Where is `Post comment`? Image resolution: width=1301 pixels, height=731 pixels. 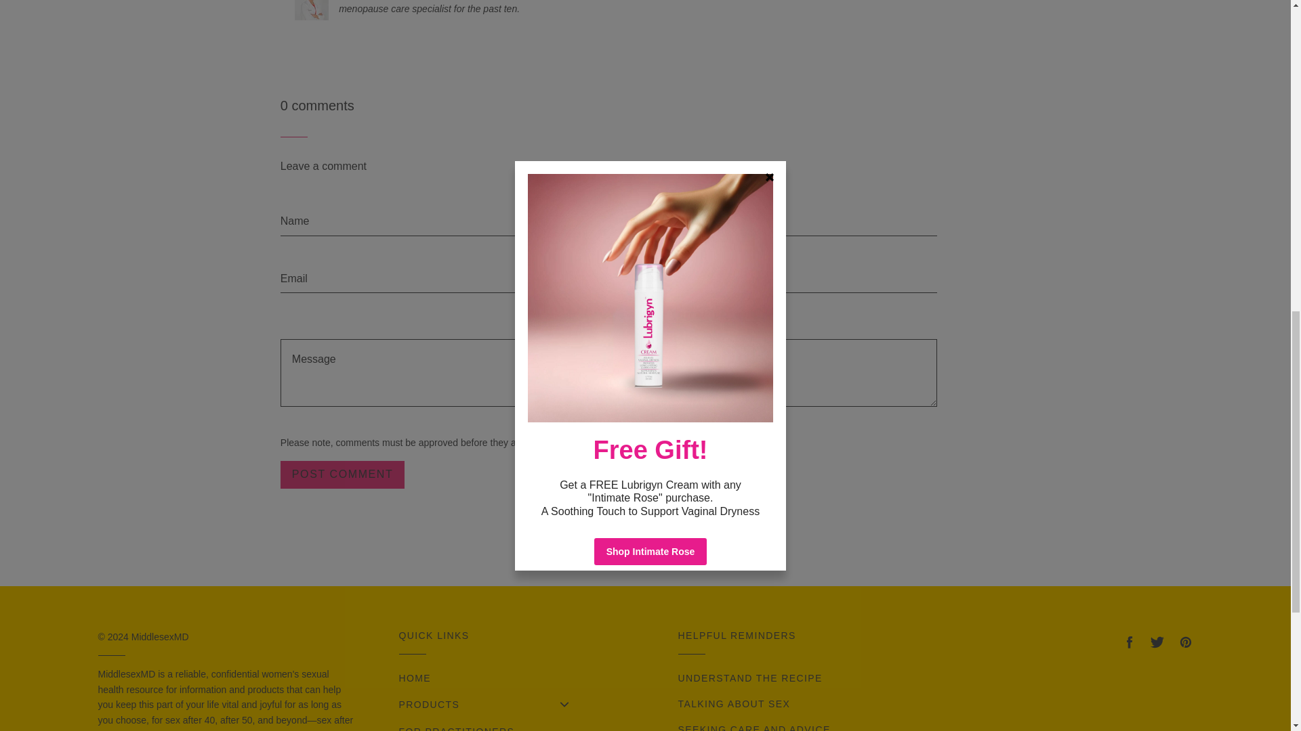 Post comment is located at coordinates (343, 475).